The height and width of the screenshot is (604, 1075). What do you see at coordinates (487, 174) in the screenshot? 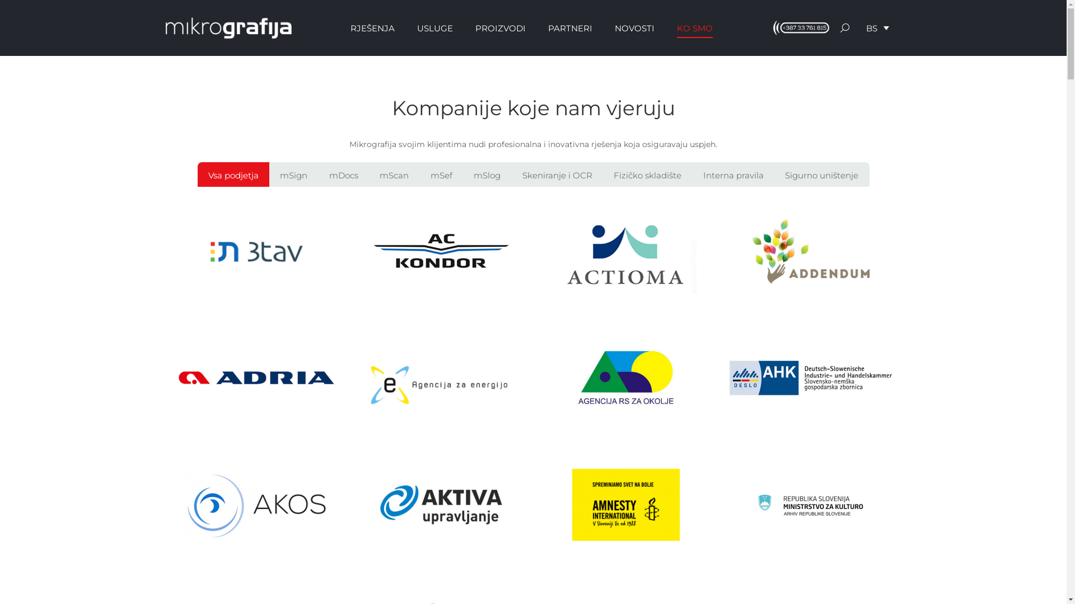
I see `mSlog` at bounding box center [487, 174].